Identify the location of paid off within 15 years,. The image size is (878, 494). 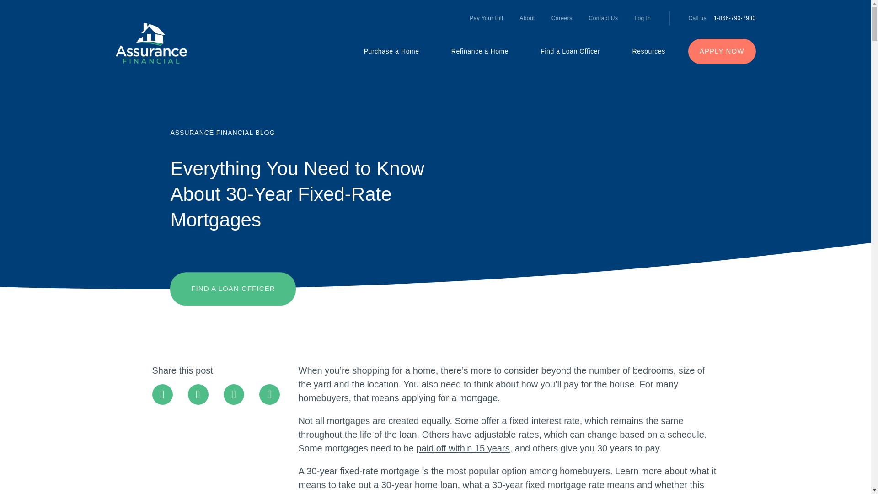
(464, 448).